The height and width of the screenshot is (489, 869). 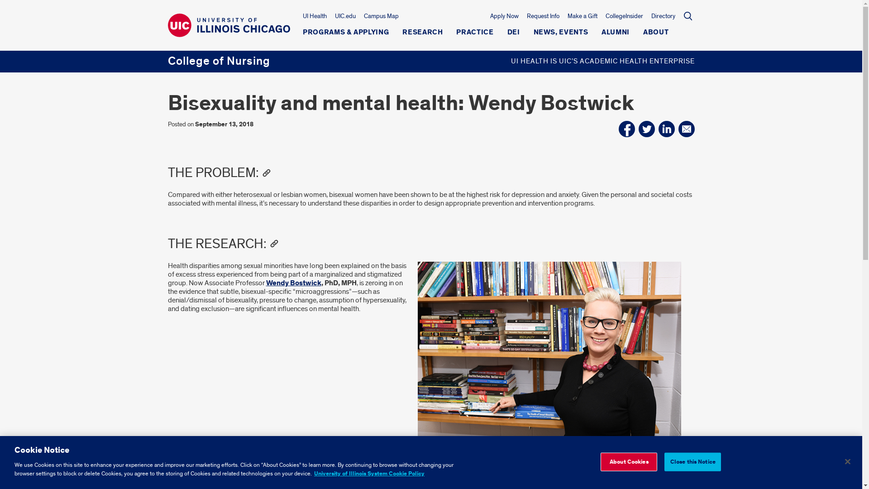 What do you see at coordinates (513, 34) in the screenshot?
I see `DEI` at bounding box center [513, 34].